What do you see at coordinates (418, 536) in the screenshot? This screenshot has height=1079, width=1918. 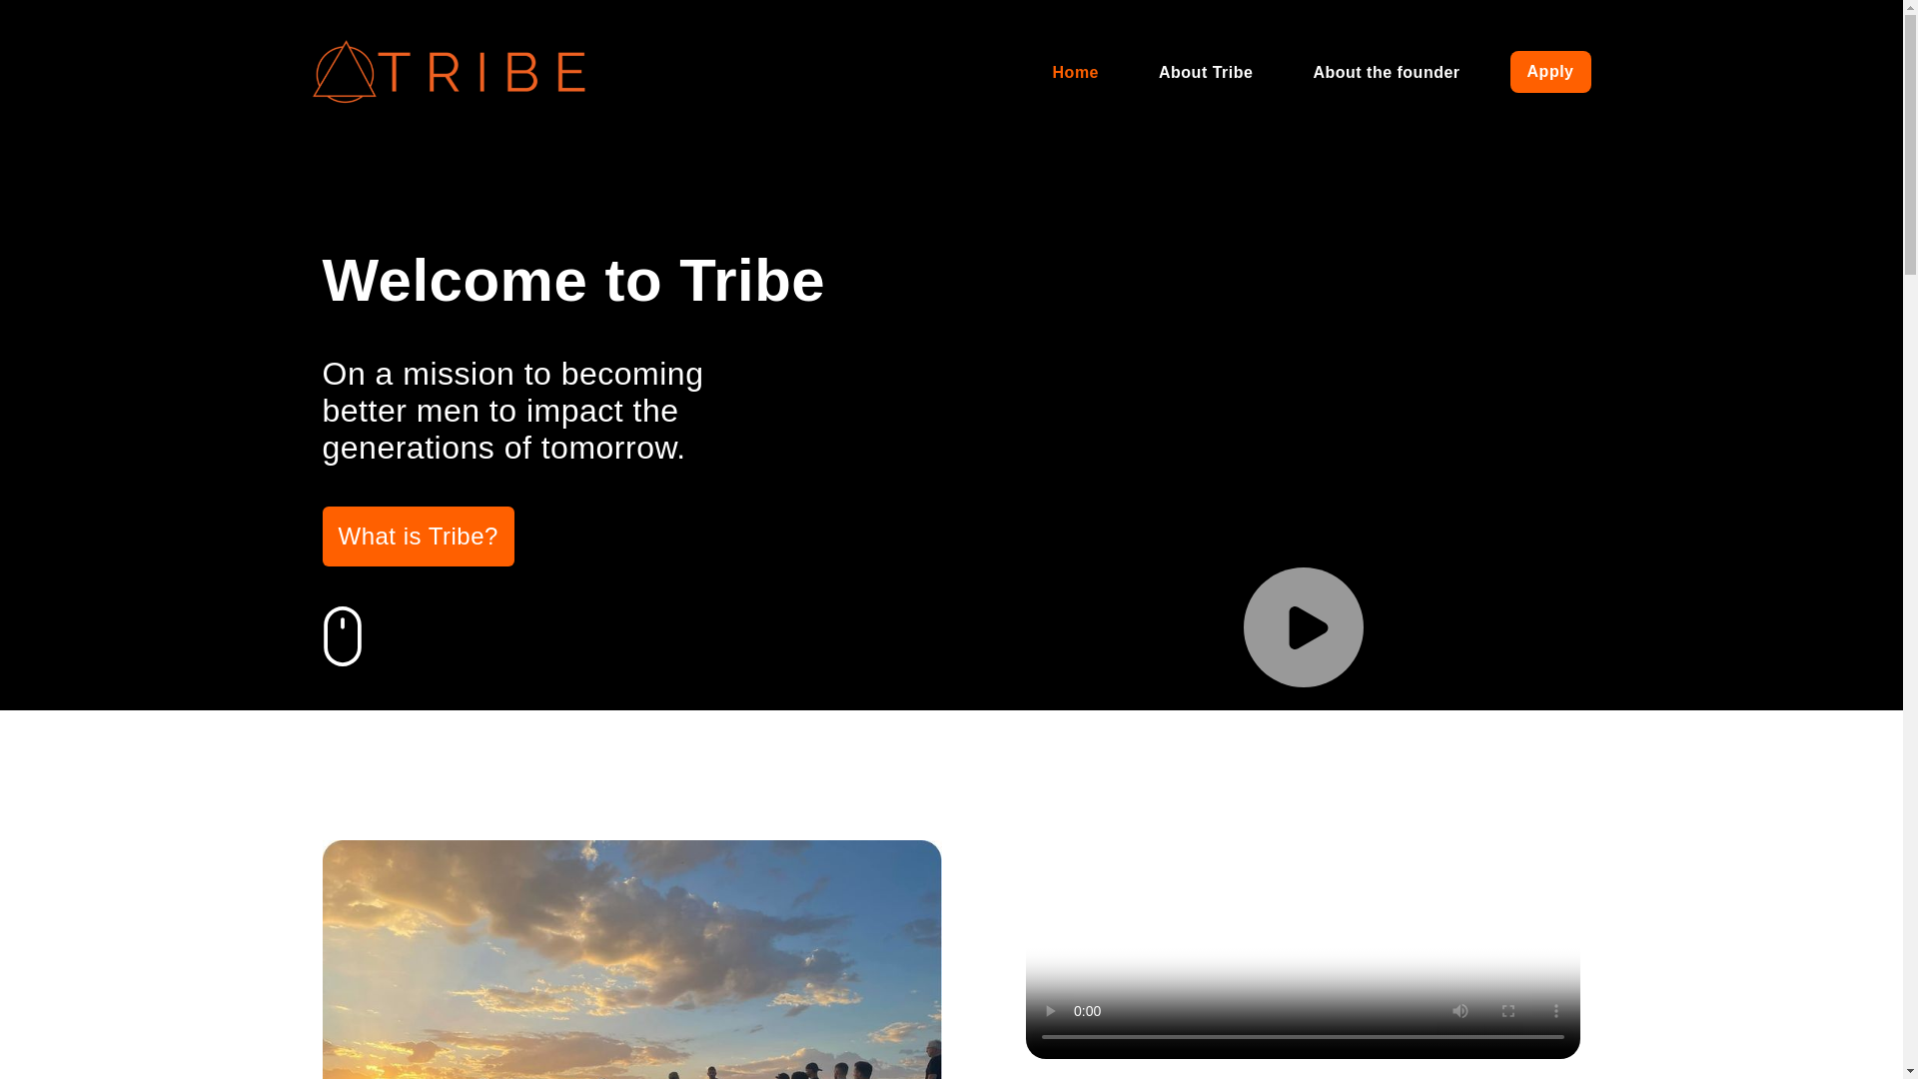 I see `What is Tribe?` at bounding box center [418, 536].